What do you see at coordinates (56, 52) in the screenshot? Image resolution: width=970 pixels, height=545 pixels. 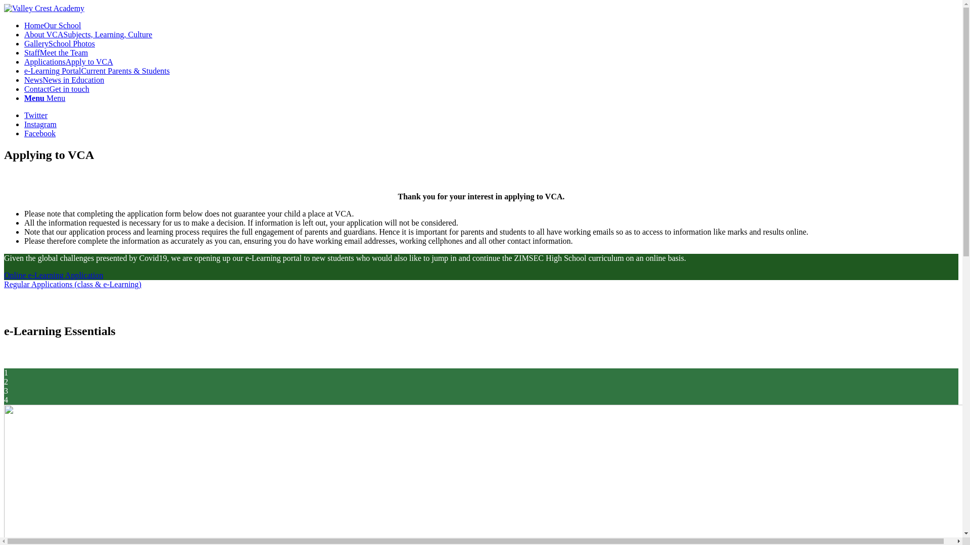 I see `StaffMeet the Team` at bounding box center [56, 52].